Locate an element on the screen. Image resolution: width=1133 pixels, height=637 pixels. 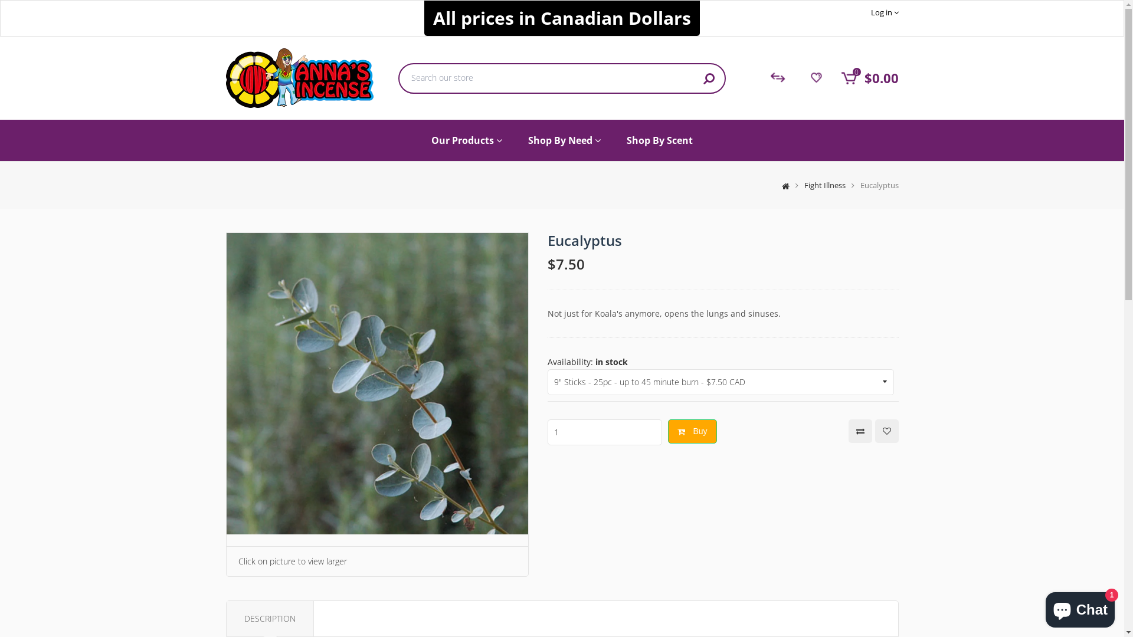
Add to Compare is located at coordinates (860, 431).